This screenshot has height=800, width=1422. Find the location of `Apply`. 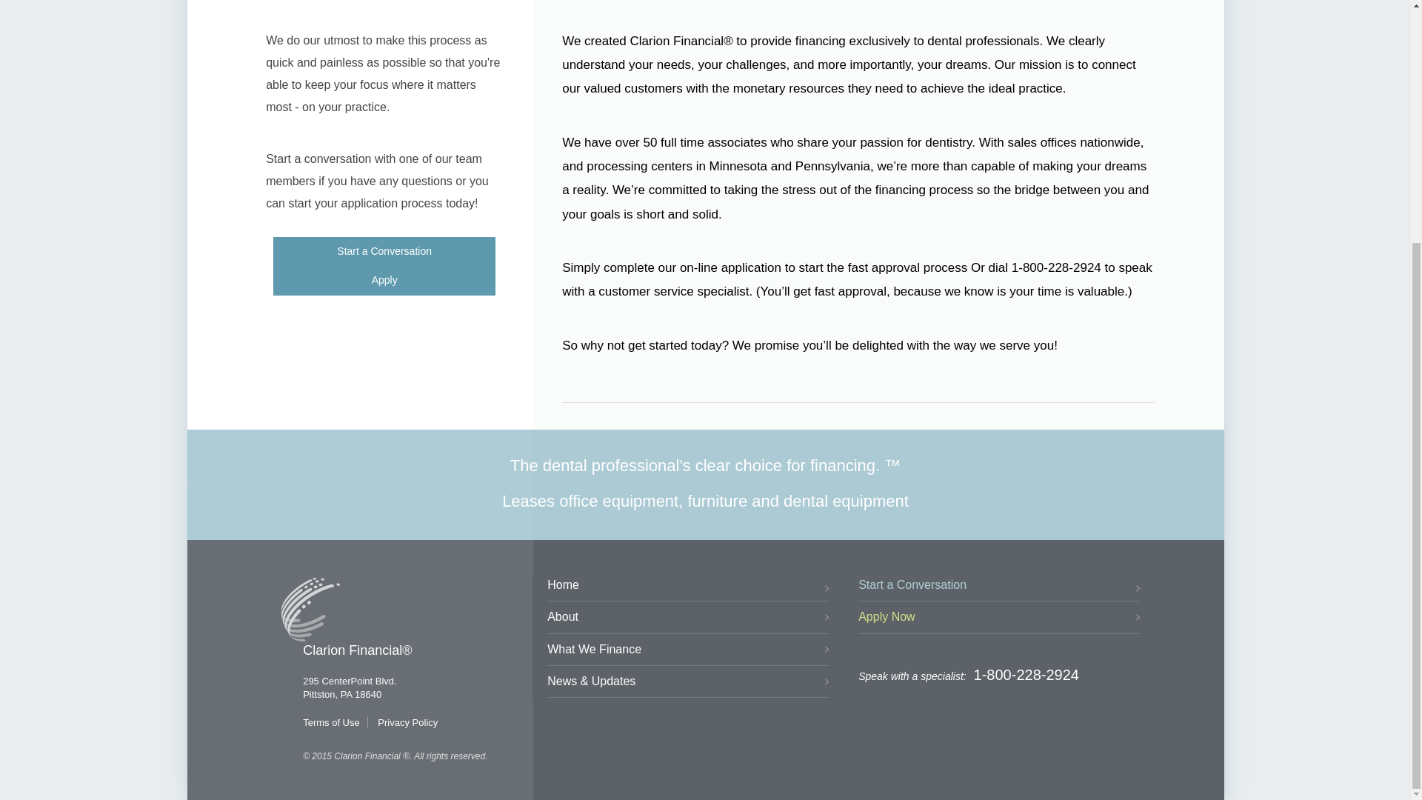

Apply is located at coordinates (384, 280).